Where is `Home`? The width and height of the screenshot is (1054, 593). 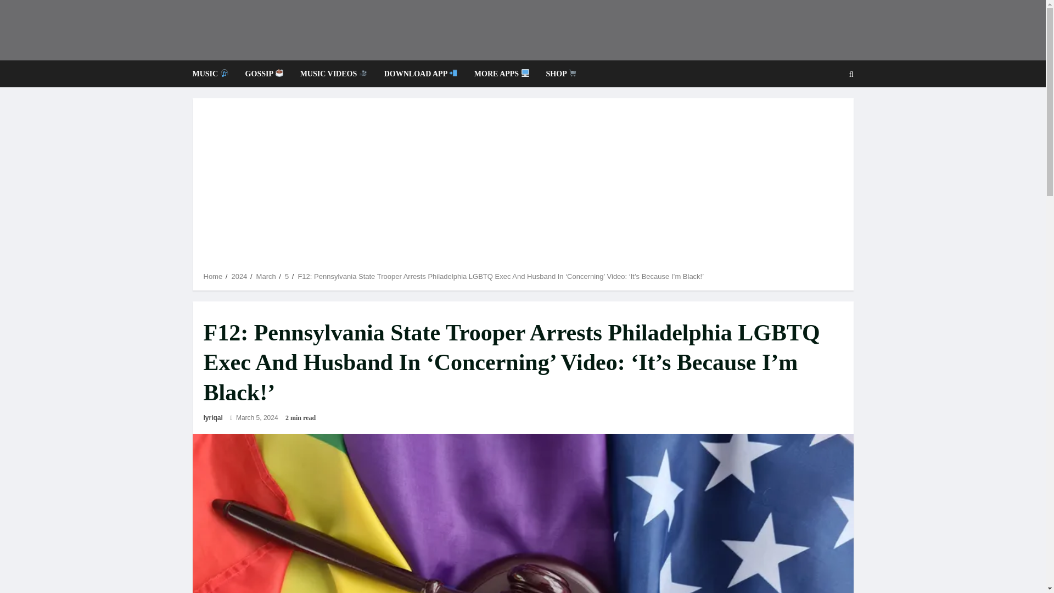 Home is located at coordinates (213, 276).